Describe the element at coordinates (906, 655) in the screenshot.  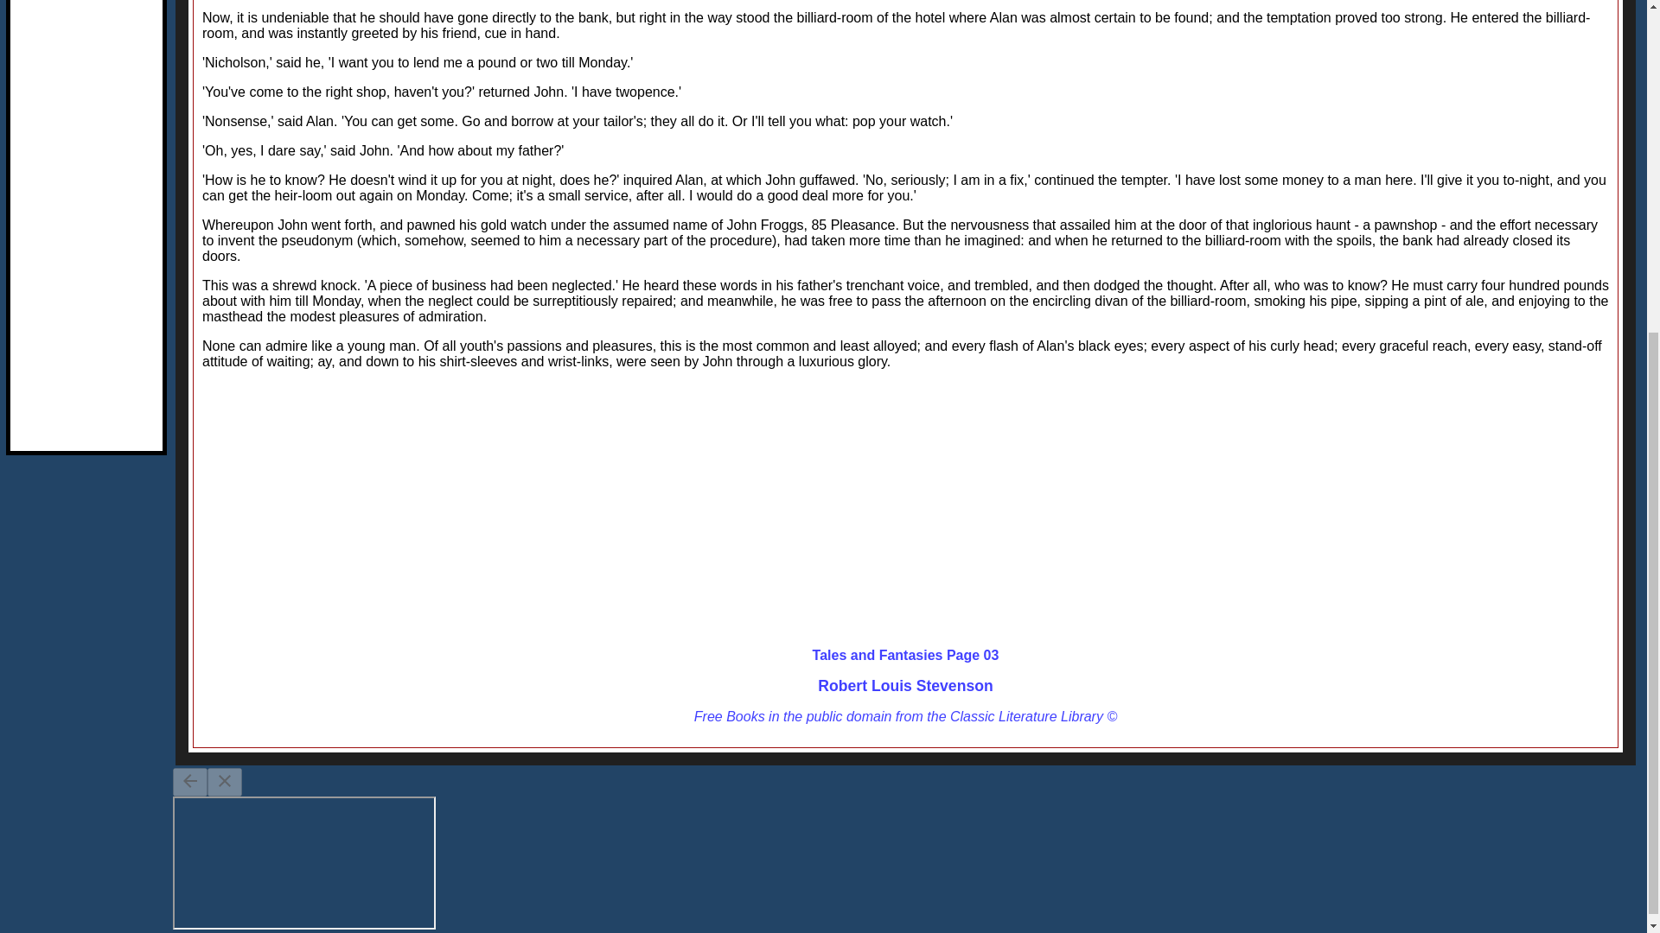
I see `Tales and Fantasies Page 03` at that location.